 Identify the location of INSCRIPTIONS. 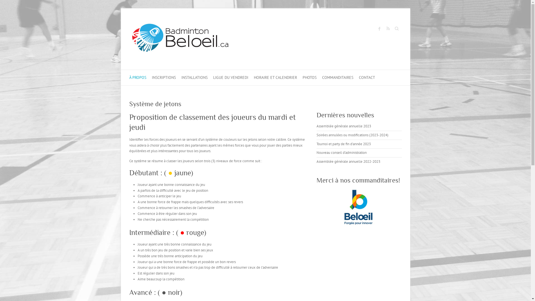
(164, 77).